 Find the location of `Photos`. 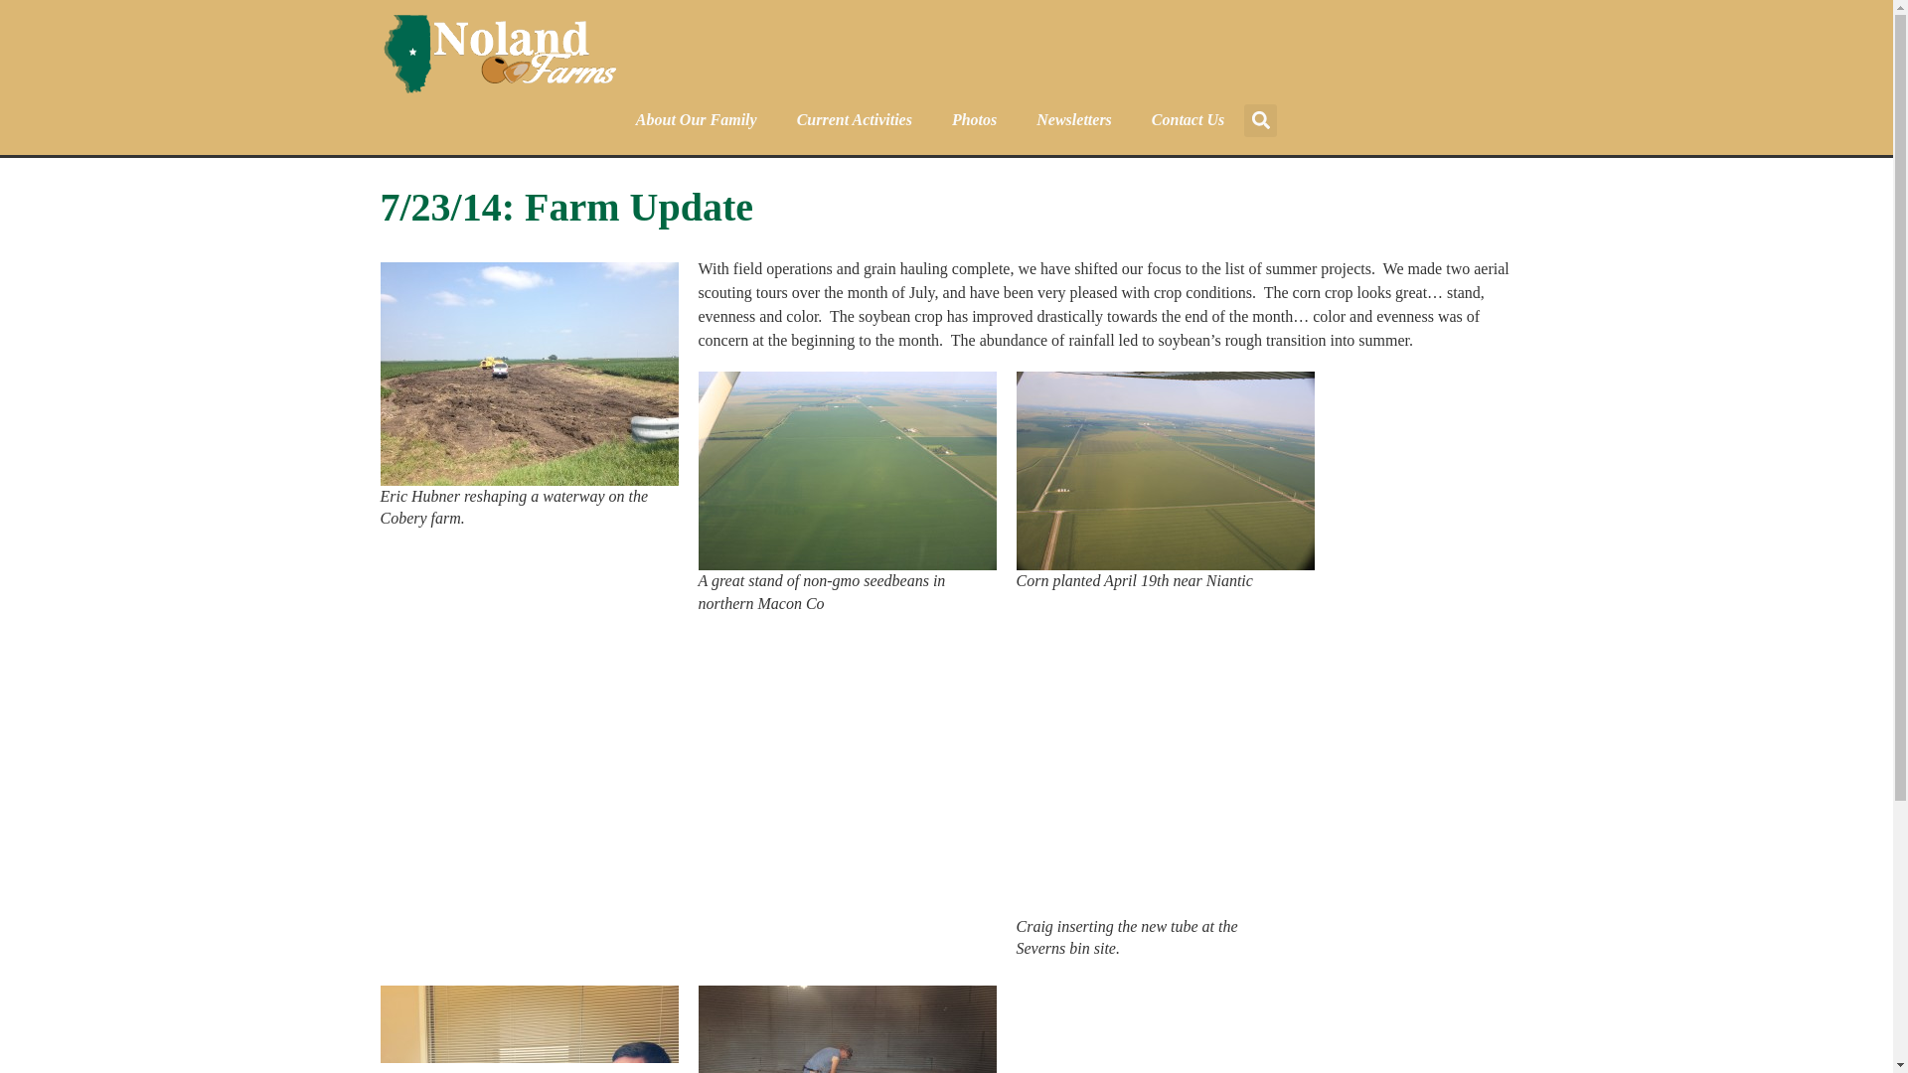

Photos is located at coordinates (974, 119).